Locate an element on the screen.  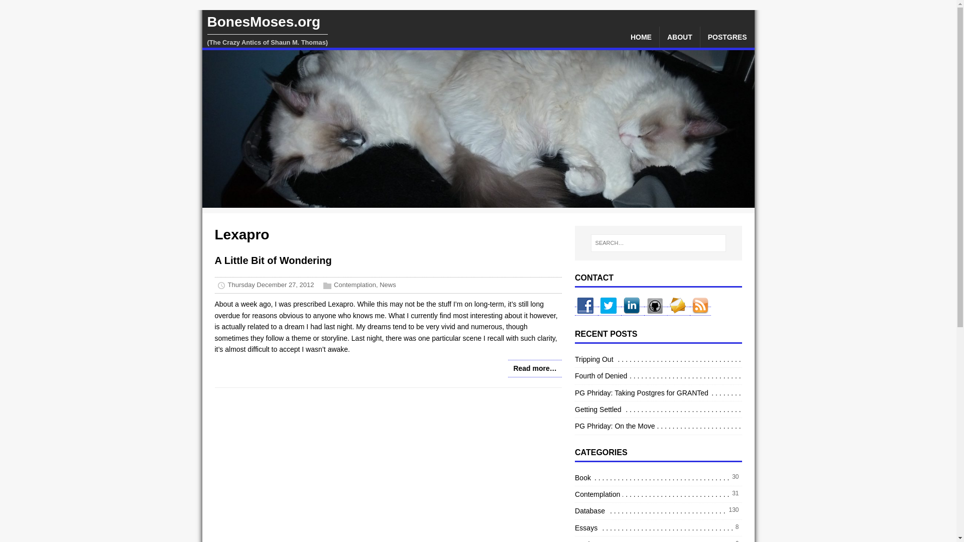
RSS is located at coordinates (700, 311).